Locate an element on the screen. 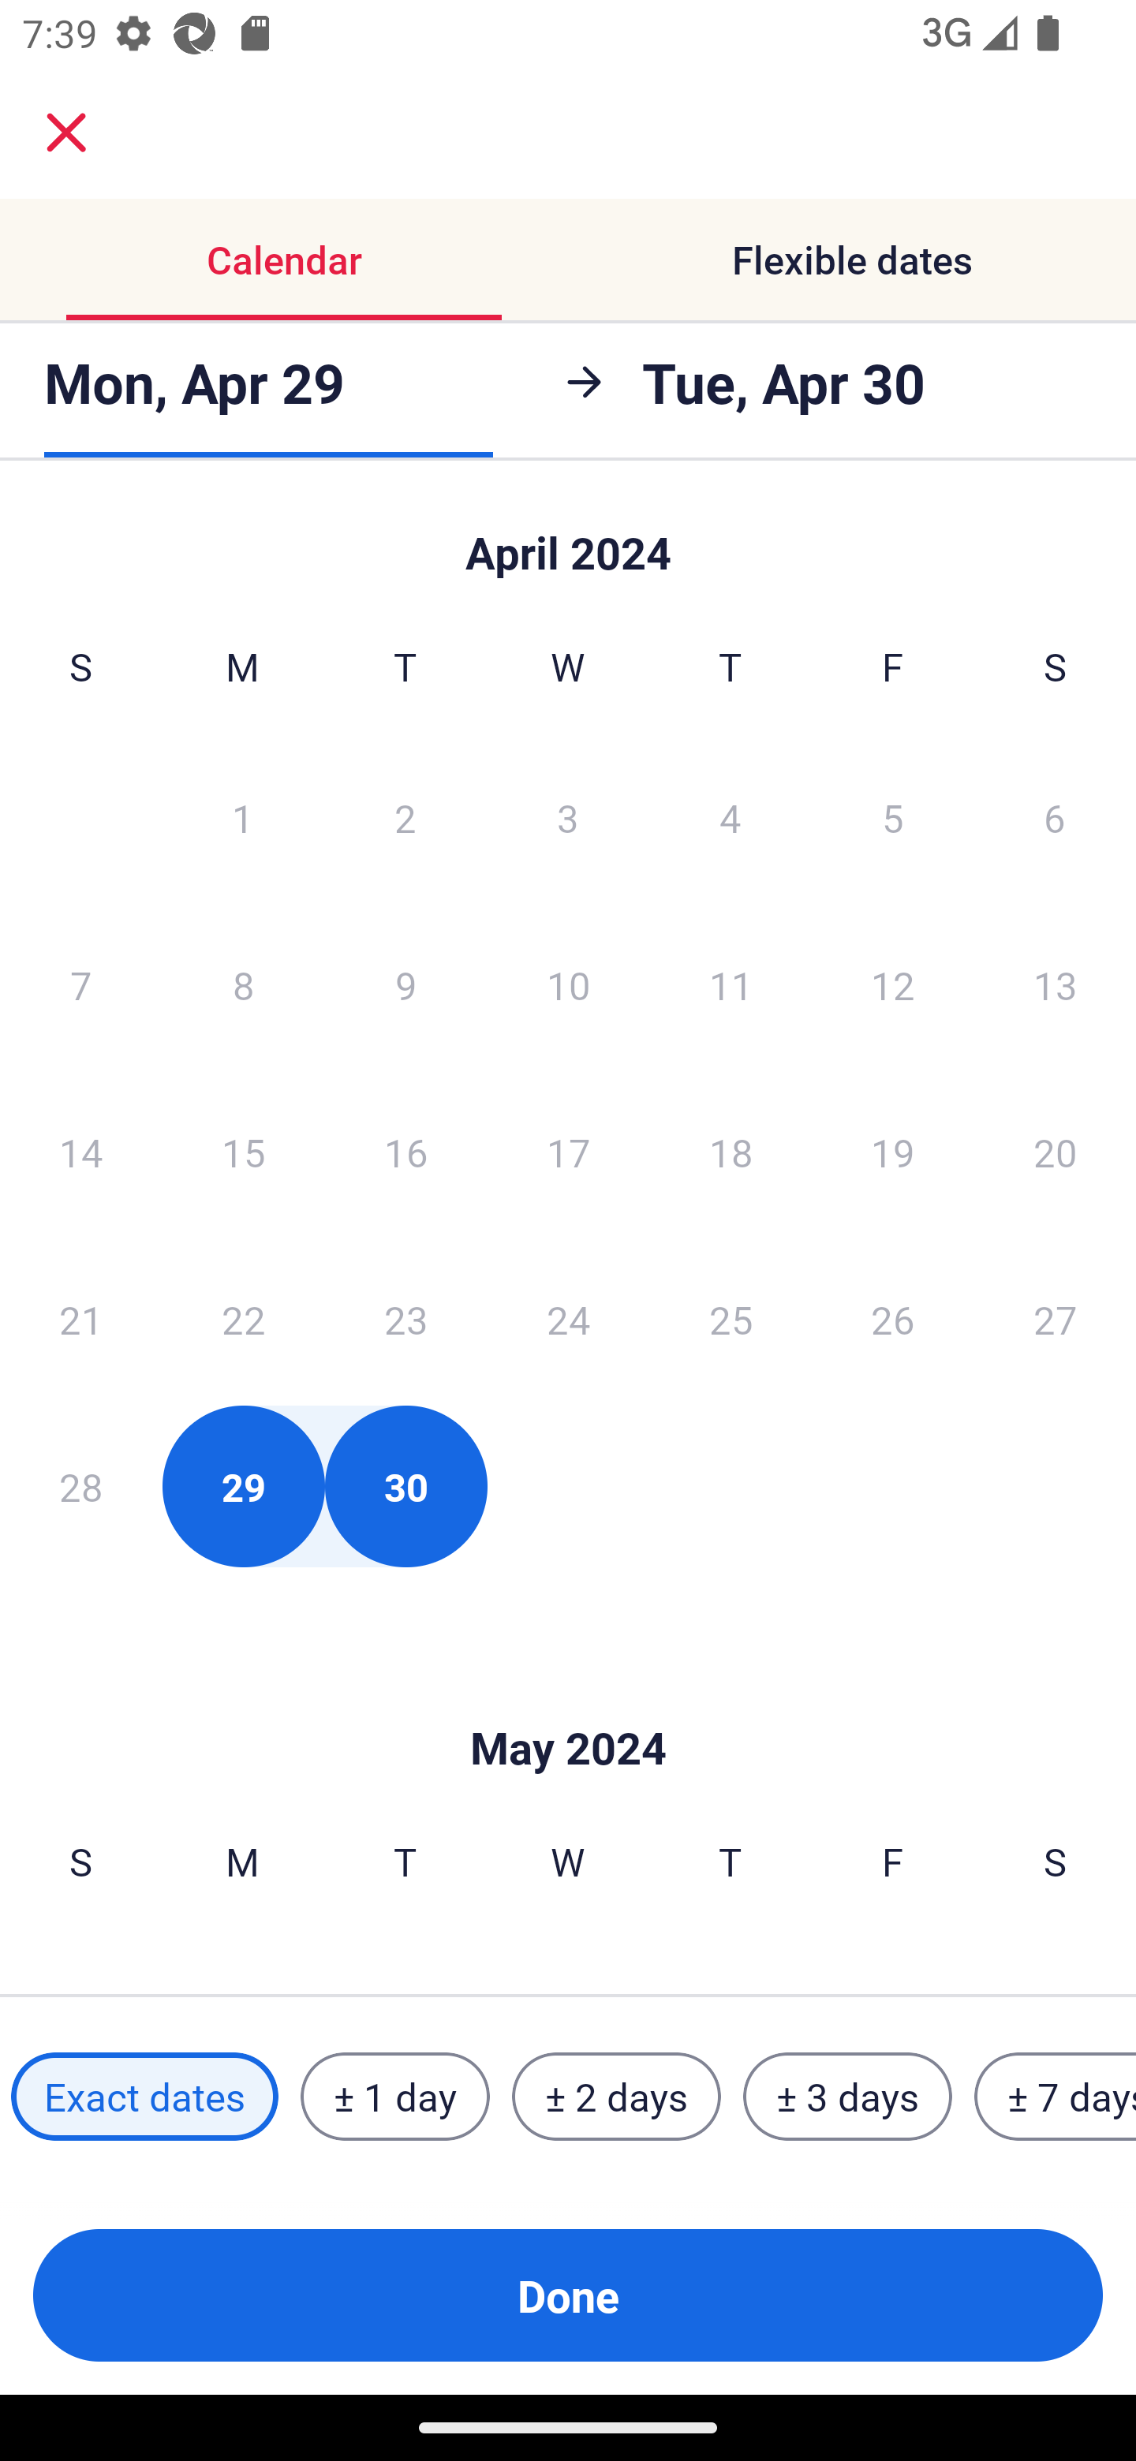 This screenshot has height=2461, width=1136. 18 Thursday, April 18, 2024 is located at coordinates (731, 1152).